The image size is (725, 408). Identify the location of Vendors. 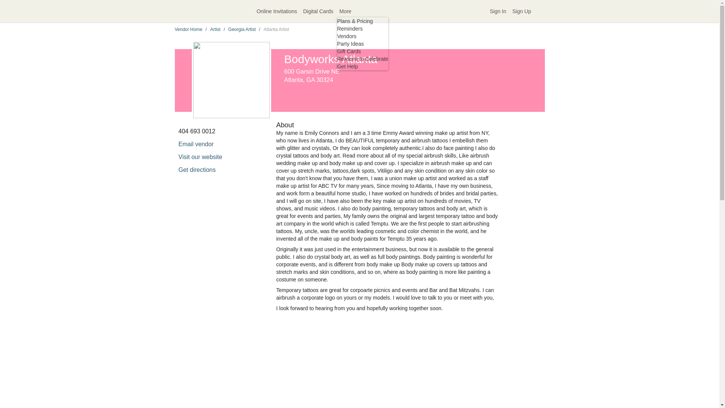
(347, 36).